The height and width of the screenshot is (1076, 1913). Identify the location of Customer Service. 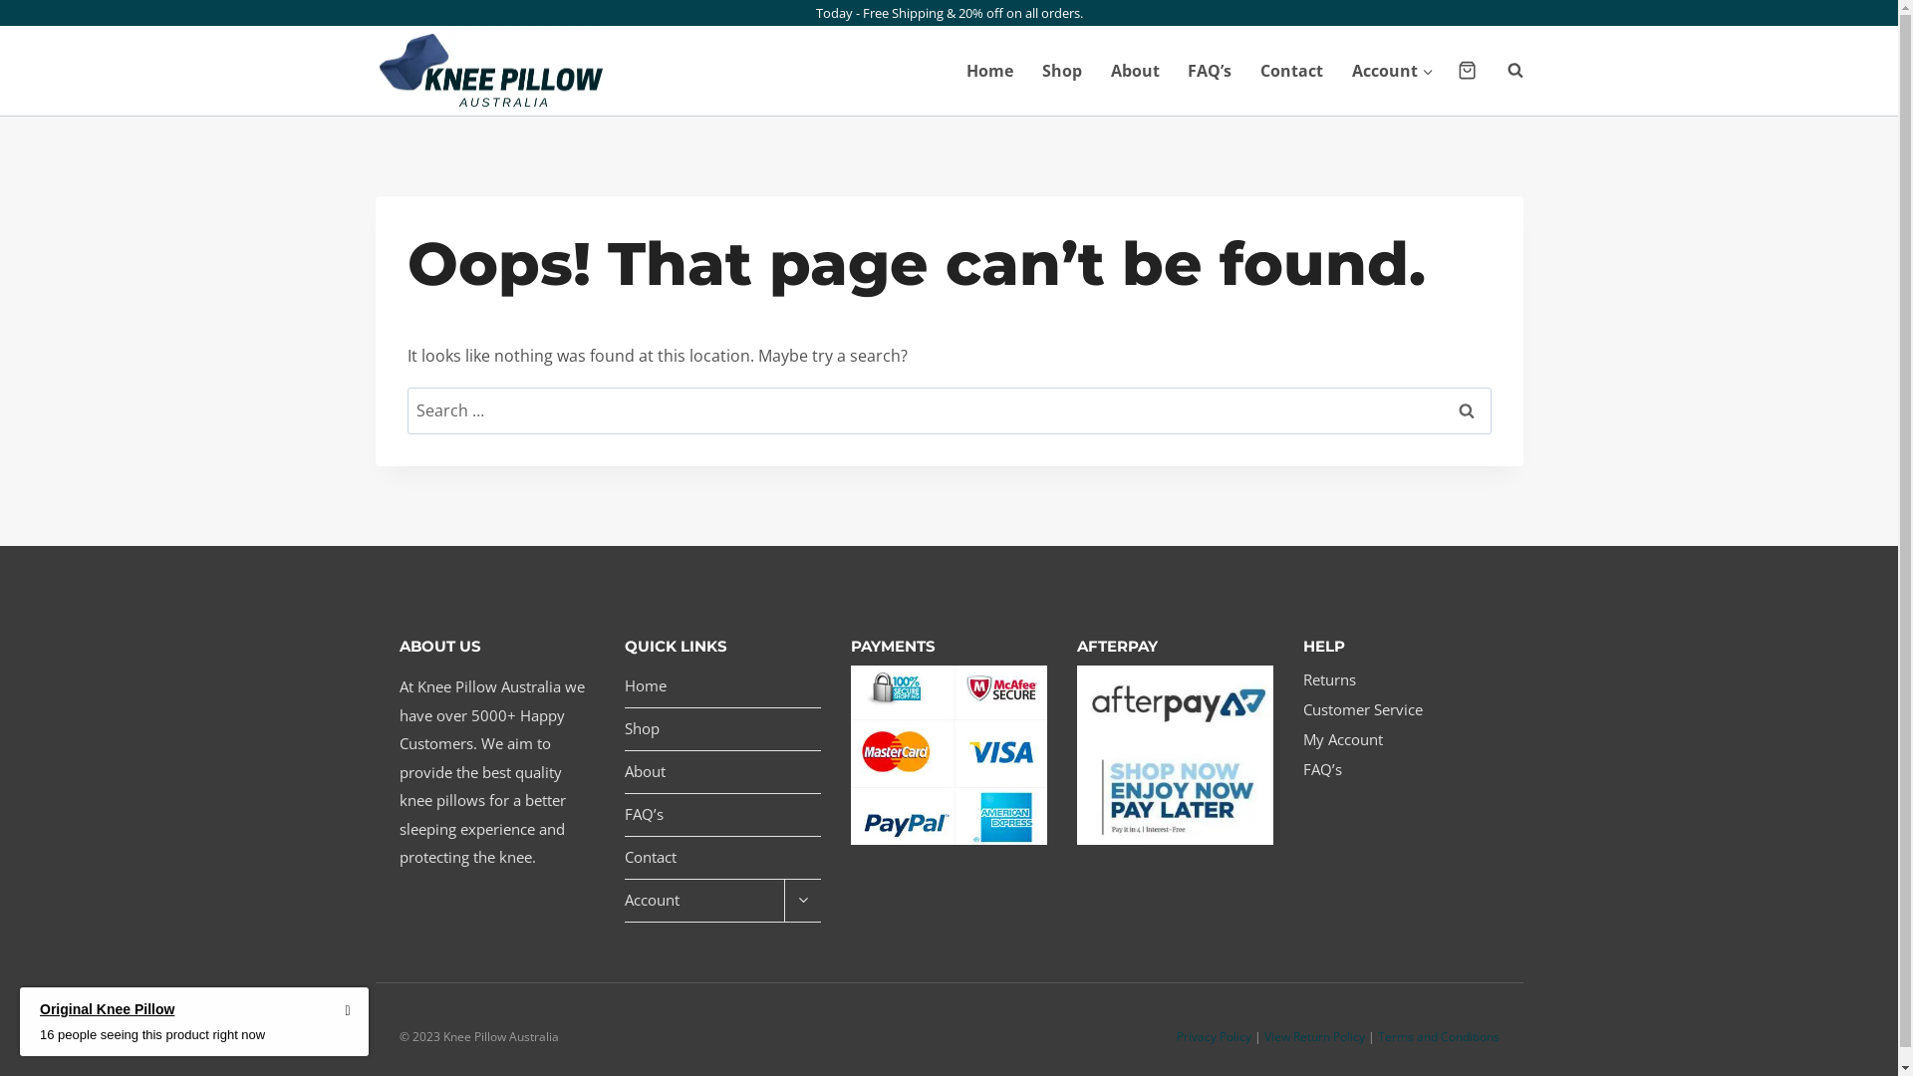
(1401, 710).